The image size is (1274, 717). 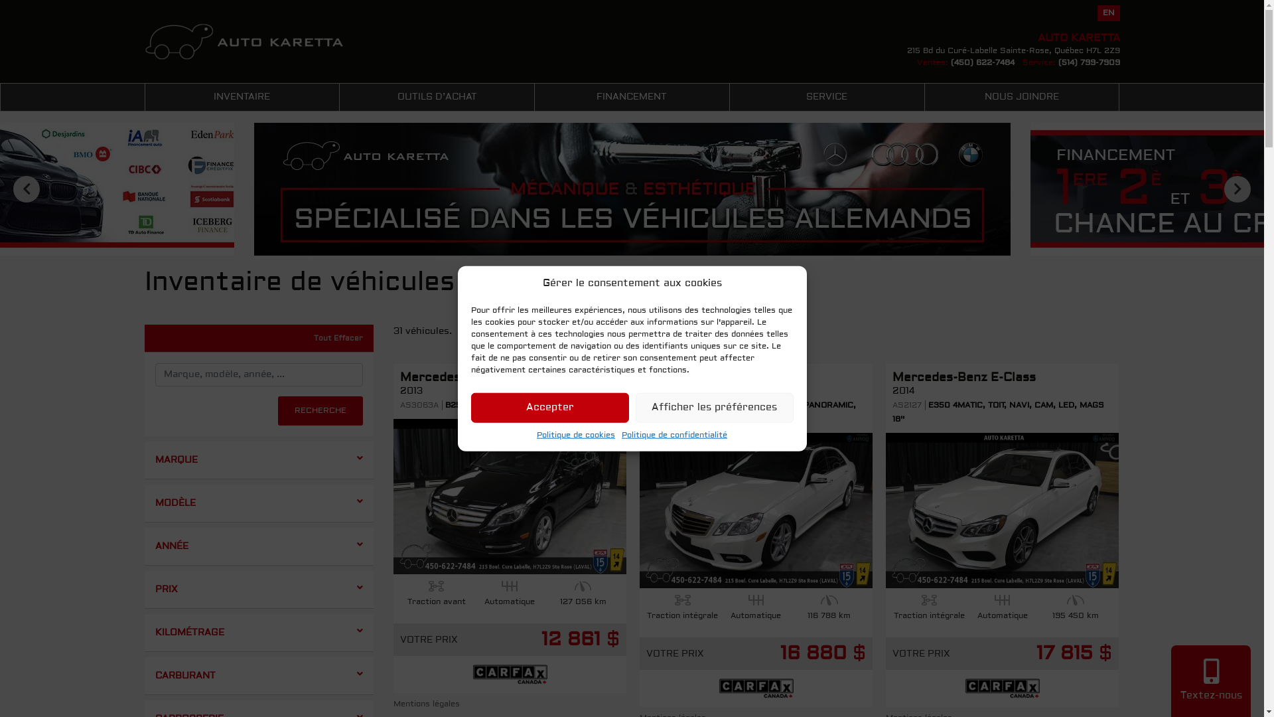 What do you see at coordinates (1238, 189) in the screenshot?
I see `Next` at bounding box center [1238, 189].